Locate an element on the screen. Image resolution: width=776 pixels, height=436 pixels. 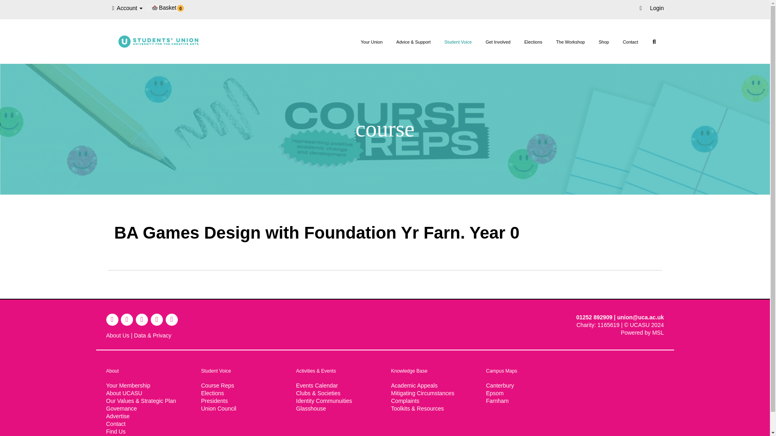
Your Union is located at coordinates (371, 42).